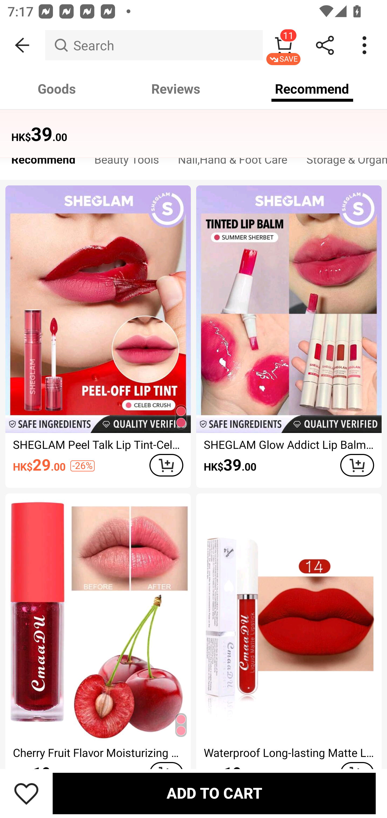 This screenshot has width=387, height=818. What do you see at coordinates (166, 466) in the screenshot?
I see `ADD TO CART` at bounding box center [166, 466].